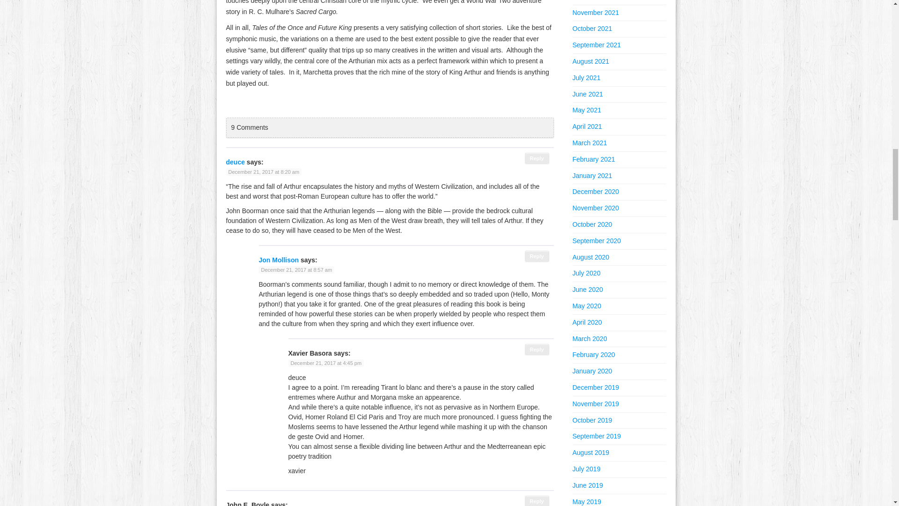  I want to click on December 21, 2017 at 4:45 pm, so click(326, 363).